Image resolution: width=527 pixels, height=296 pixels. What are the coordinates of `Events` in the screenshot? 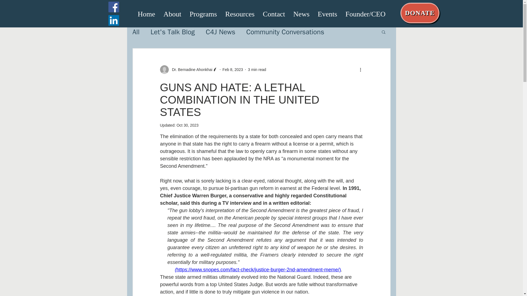 It's located at (327, 13).